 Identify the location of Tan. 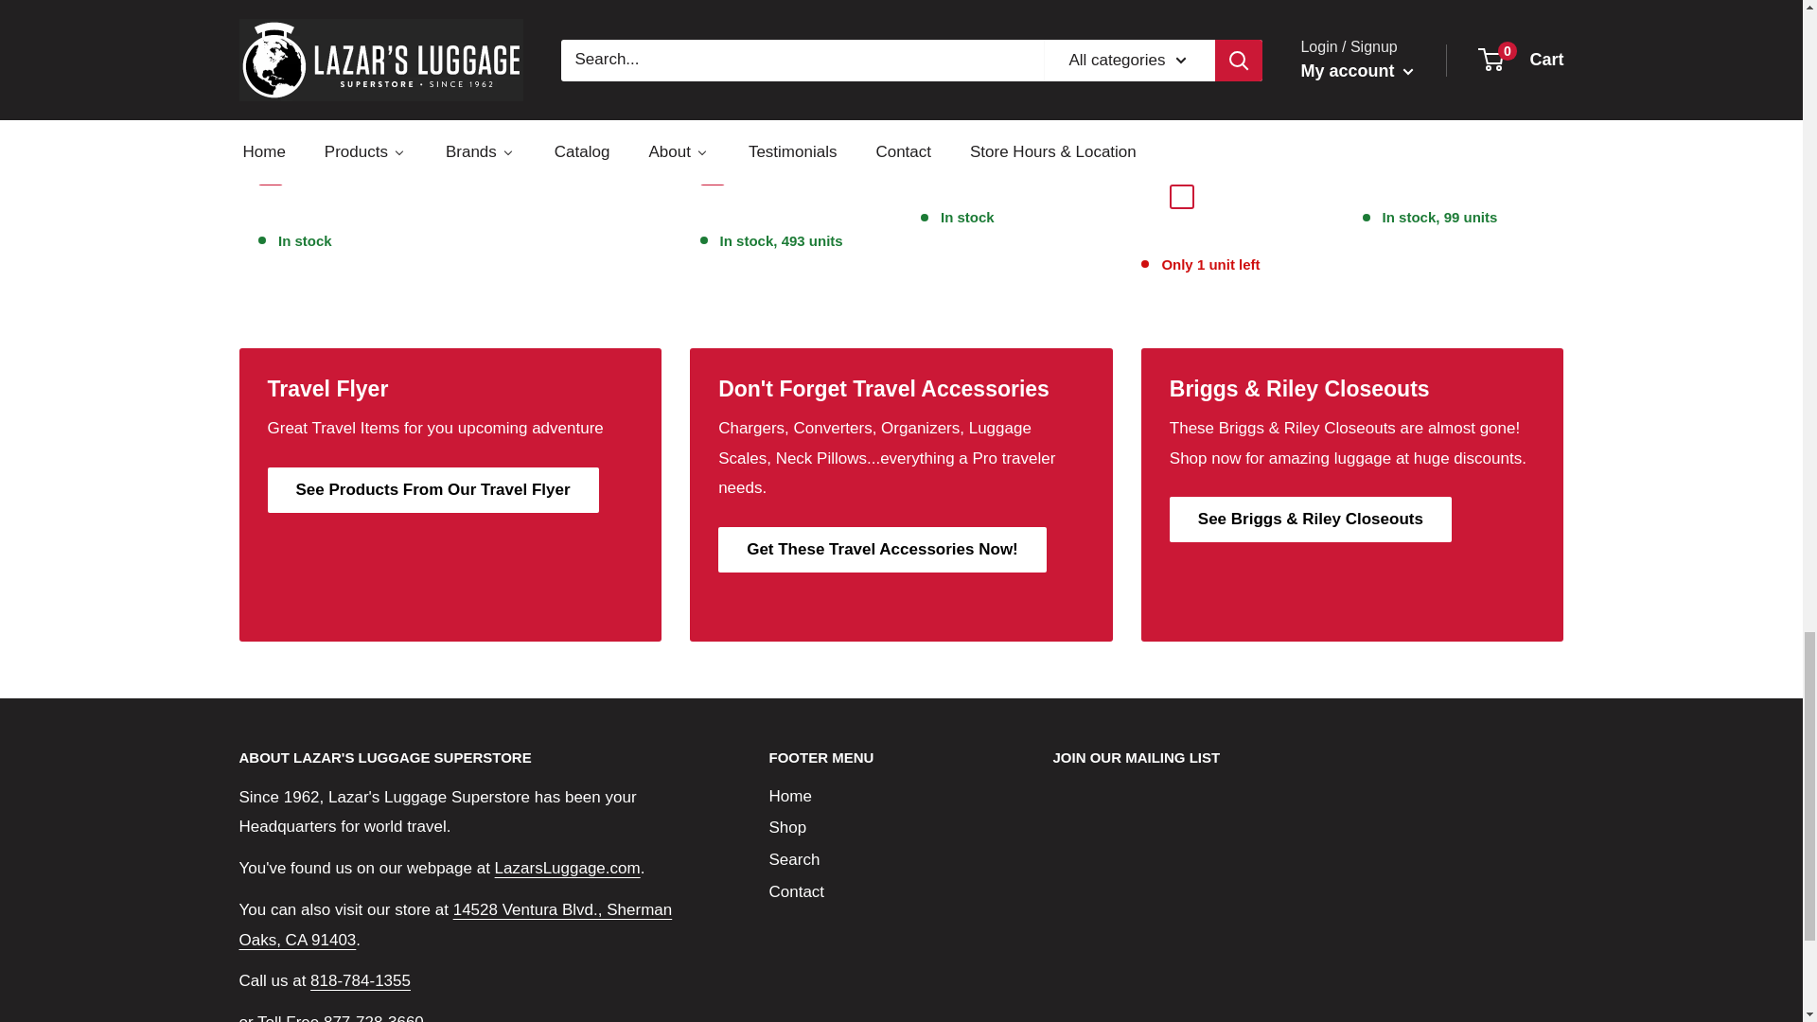
(931, 148).